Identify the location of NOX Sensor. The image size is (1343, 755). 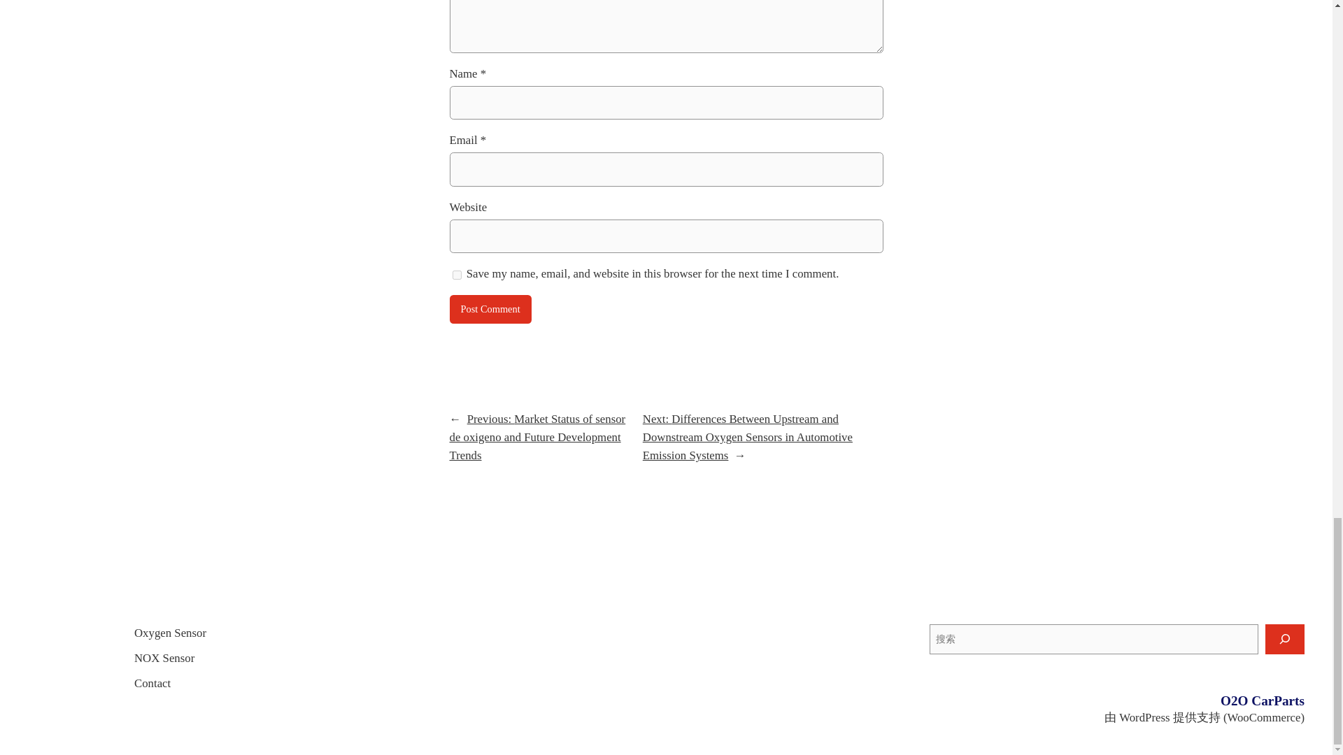
(164, 658).